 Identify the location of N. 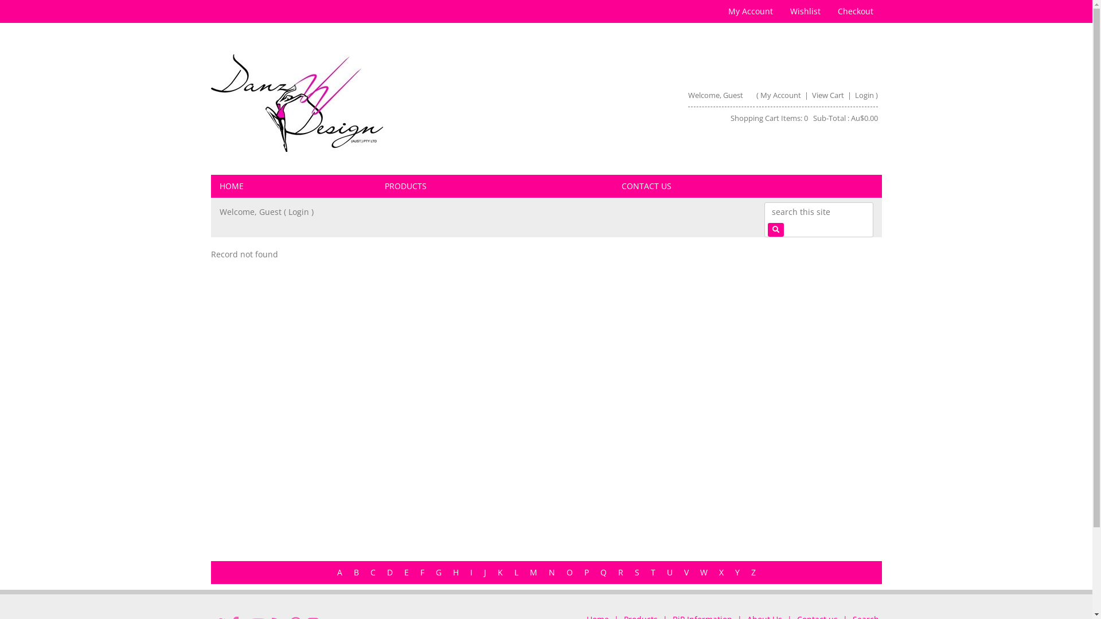
(552, 572).